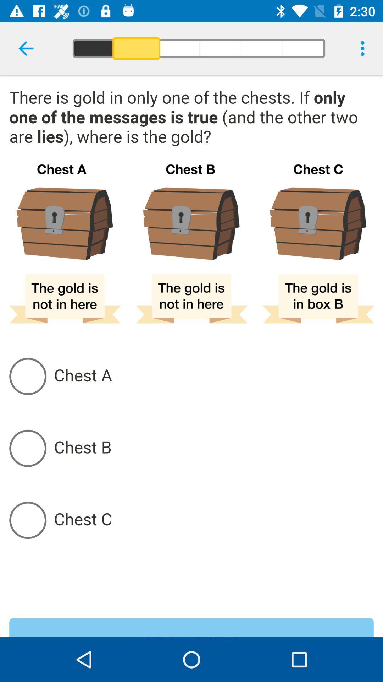 Image resolution: width=383 pixels, height=682 pixels. I want to click on select chest b, so click(213, 448).